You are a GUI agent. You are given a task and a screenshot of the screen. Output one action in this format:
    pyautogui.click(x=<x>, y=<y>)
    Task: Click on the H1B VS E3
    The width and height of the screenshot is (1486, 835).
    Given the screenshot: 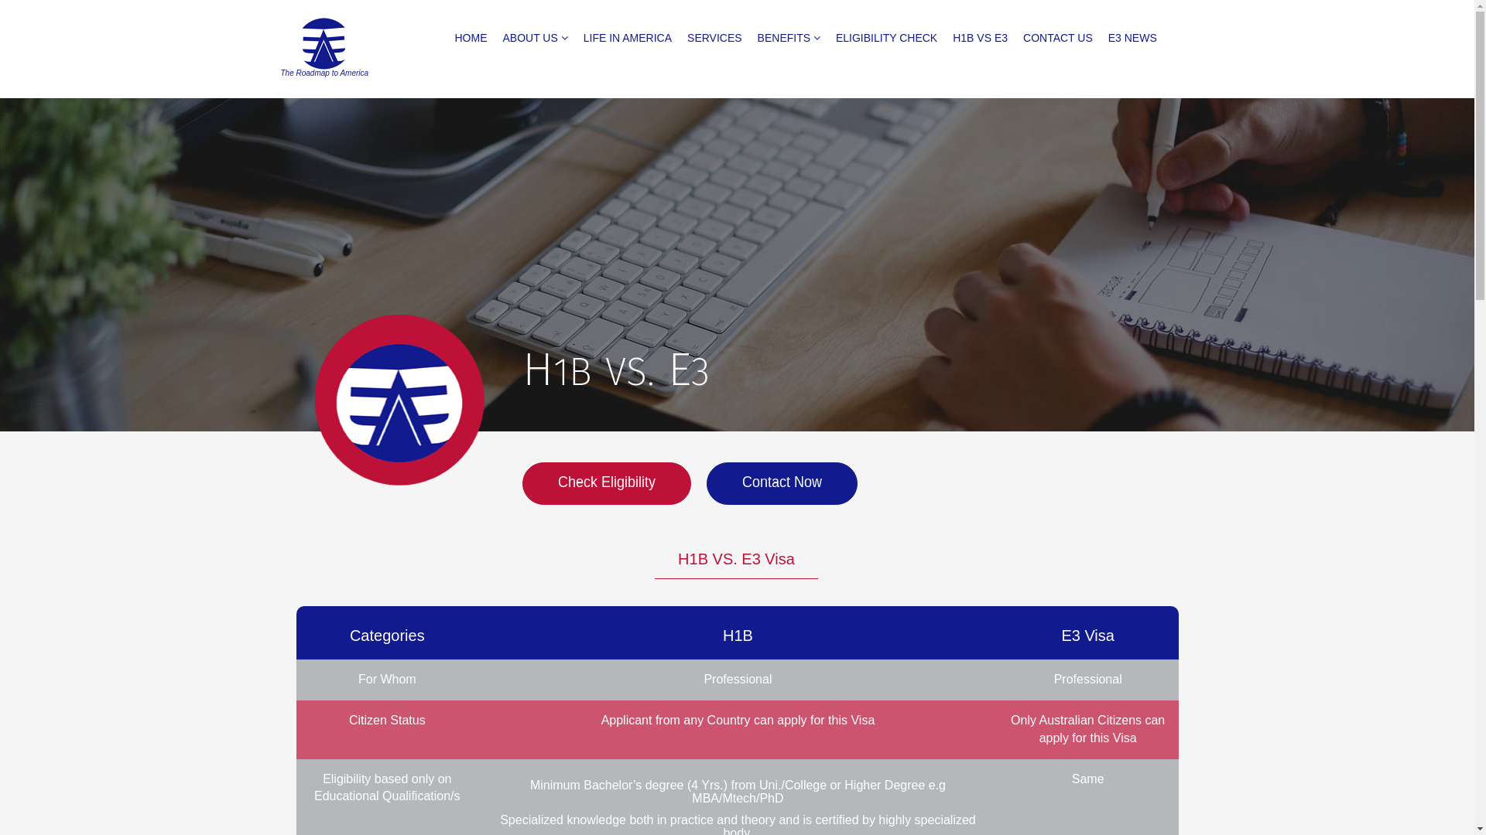 What is the action you would take?
    pyautogui.click(x=980, y=38)
    